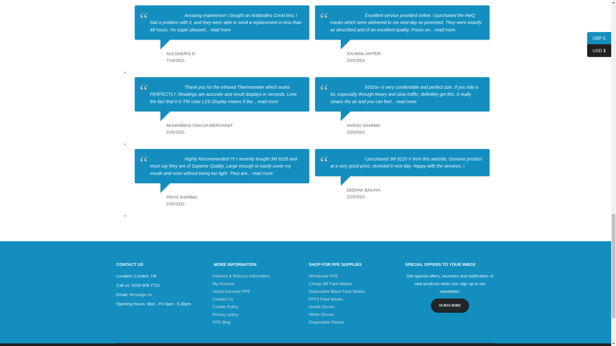  Describe the element at coordinates (218, 29) in the screenshot. I see `... read more` at that location.